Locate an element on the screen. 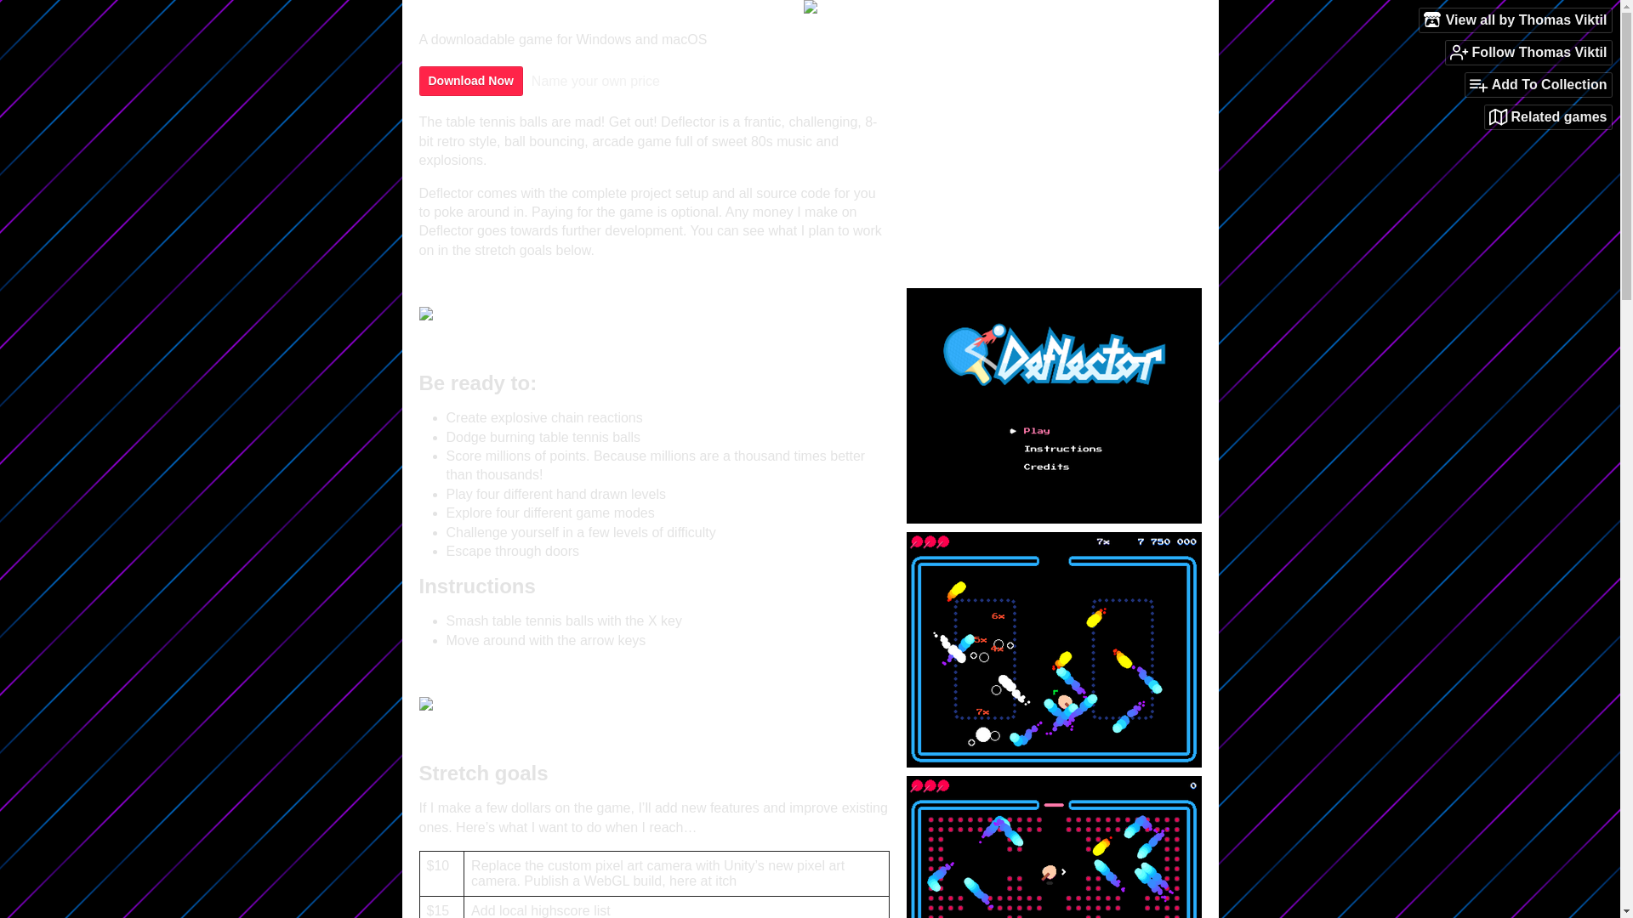 The width and height of the screenshot is (1633, 918). Add To Collection is located at coordinates (1538, 85).